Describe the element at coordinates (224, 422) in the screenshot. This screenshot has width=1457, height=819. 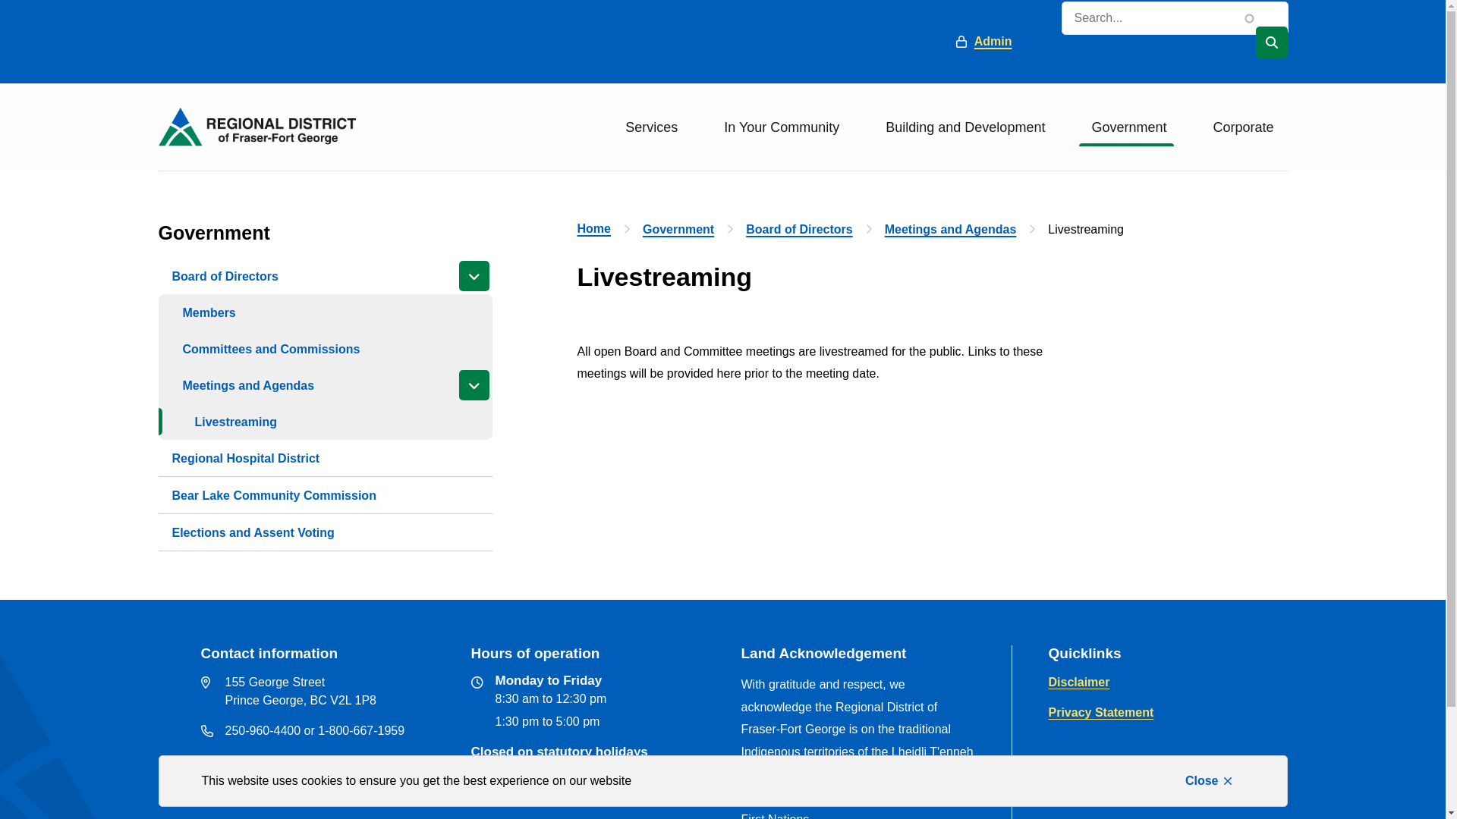
I see `Livestreaming` at that location.